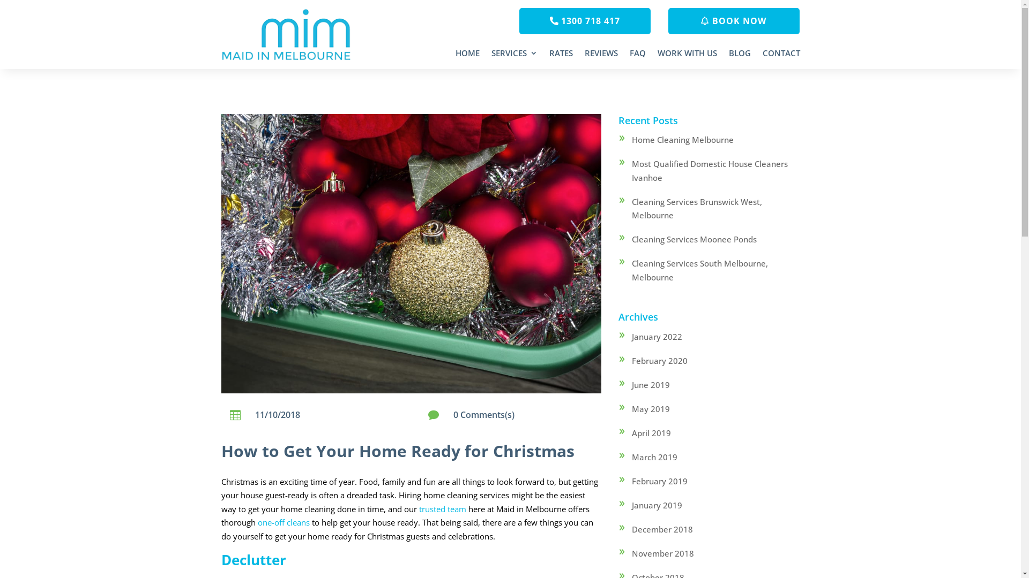 This screenshot has height=578, width=1029. I want to click on 0 Comments(s), so click(484, 415).